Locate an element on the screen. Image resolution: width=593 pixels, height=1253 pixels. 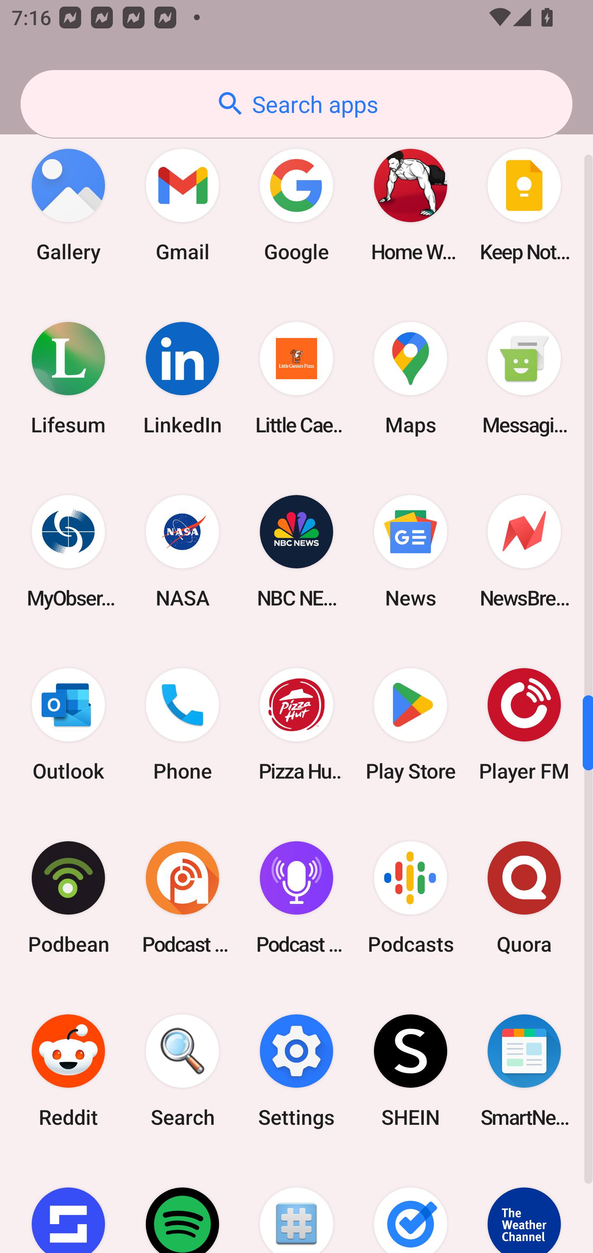
Lifesum is located at coordinates (68, 378).